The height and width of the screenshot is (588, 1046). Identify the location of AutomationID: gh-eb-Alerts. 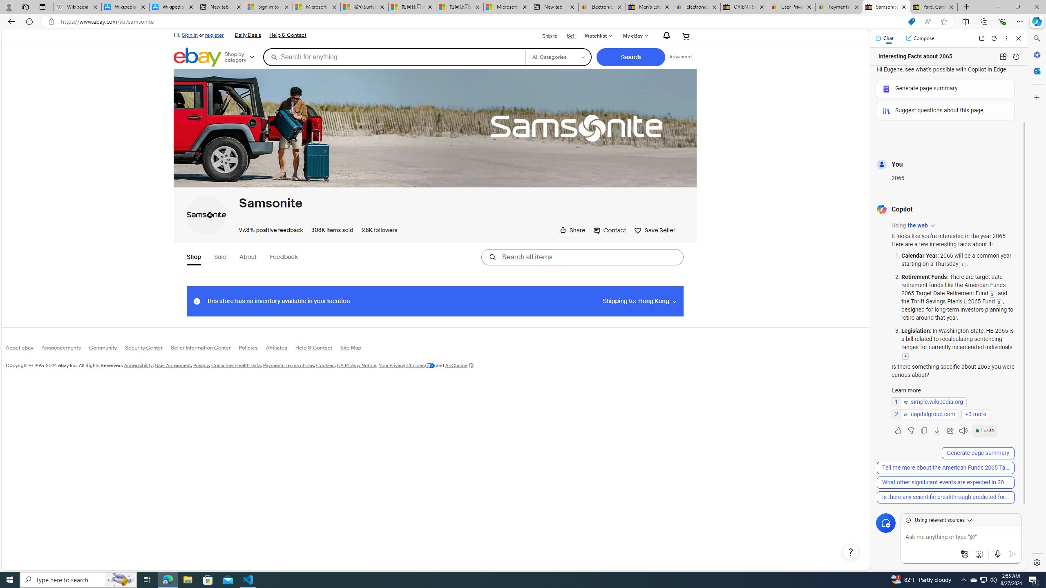
(665, 36).